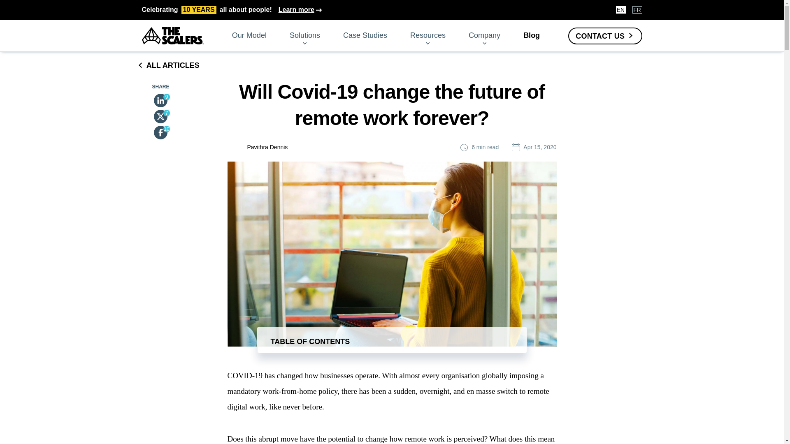  Describe the element at coordinates (605, 35) in the screenshot. I see `CONTACT US` at that location.